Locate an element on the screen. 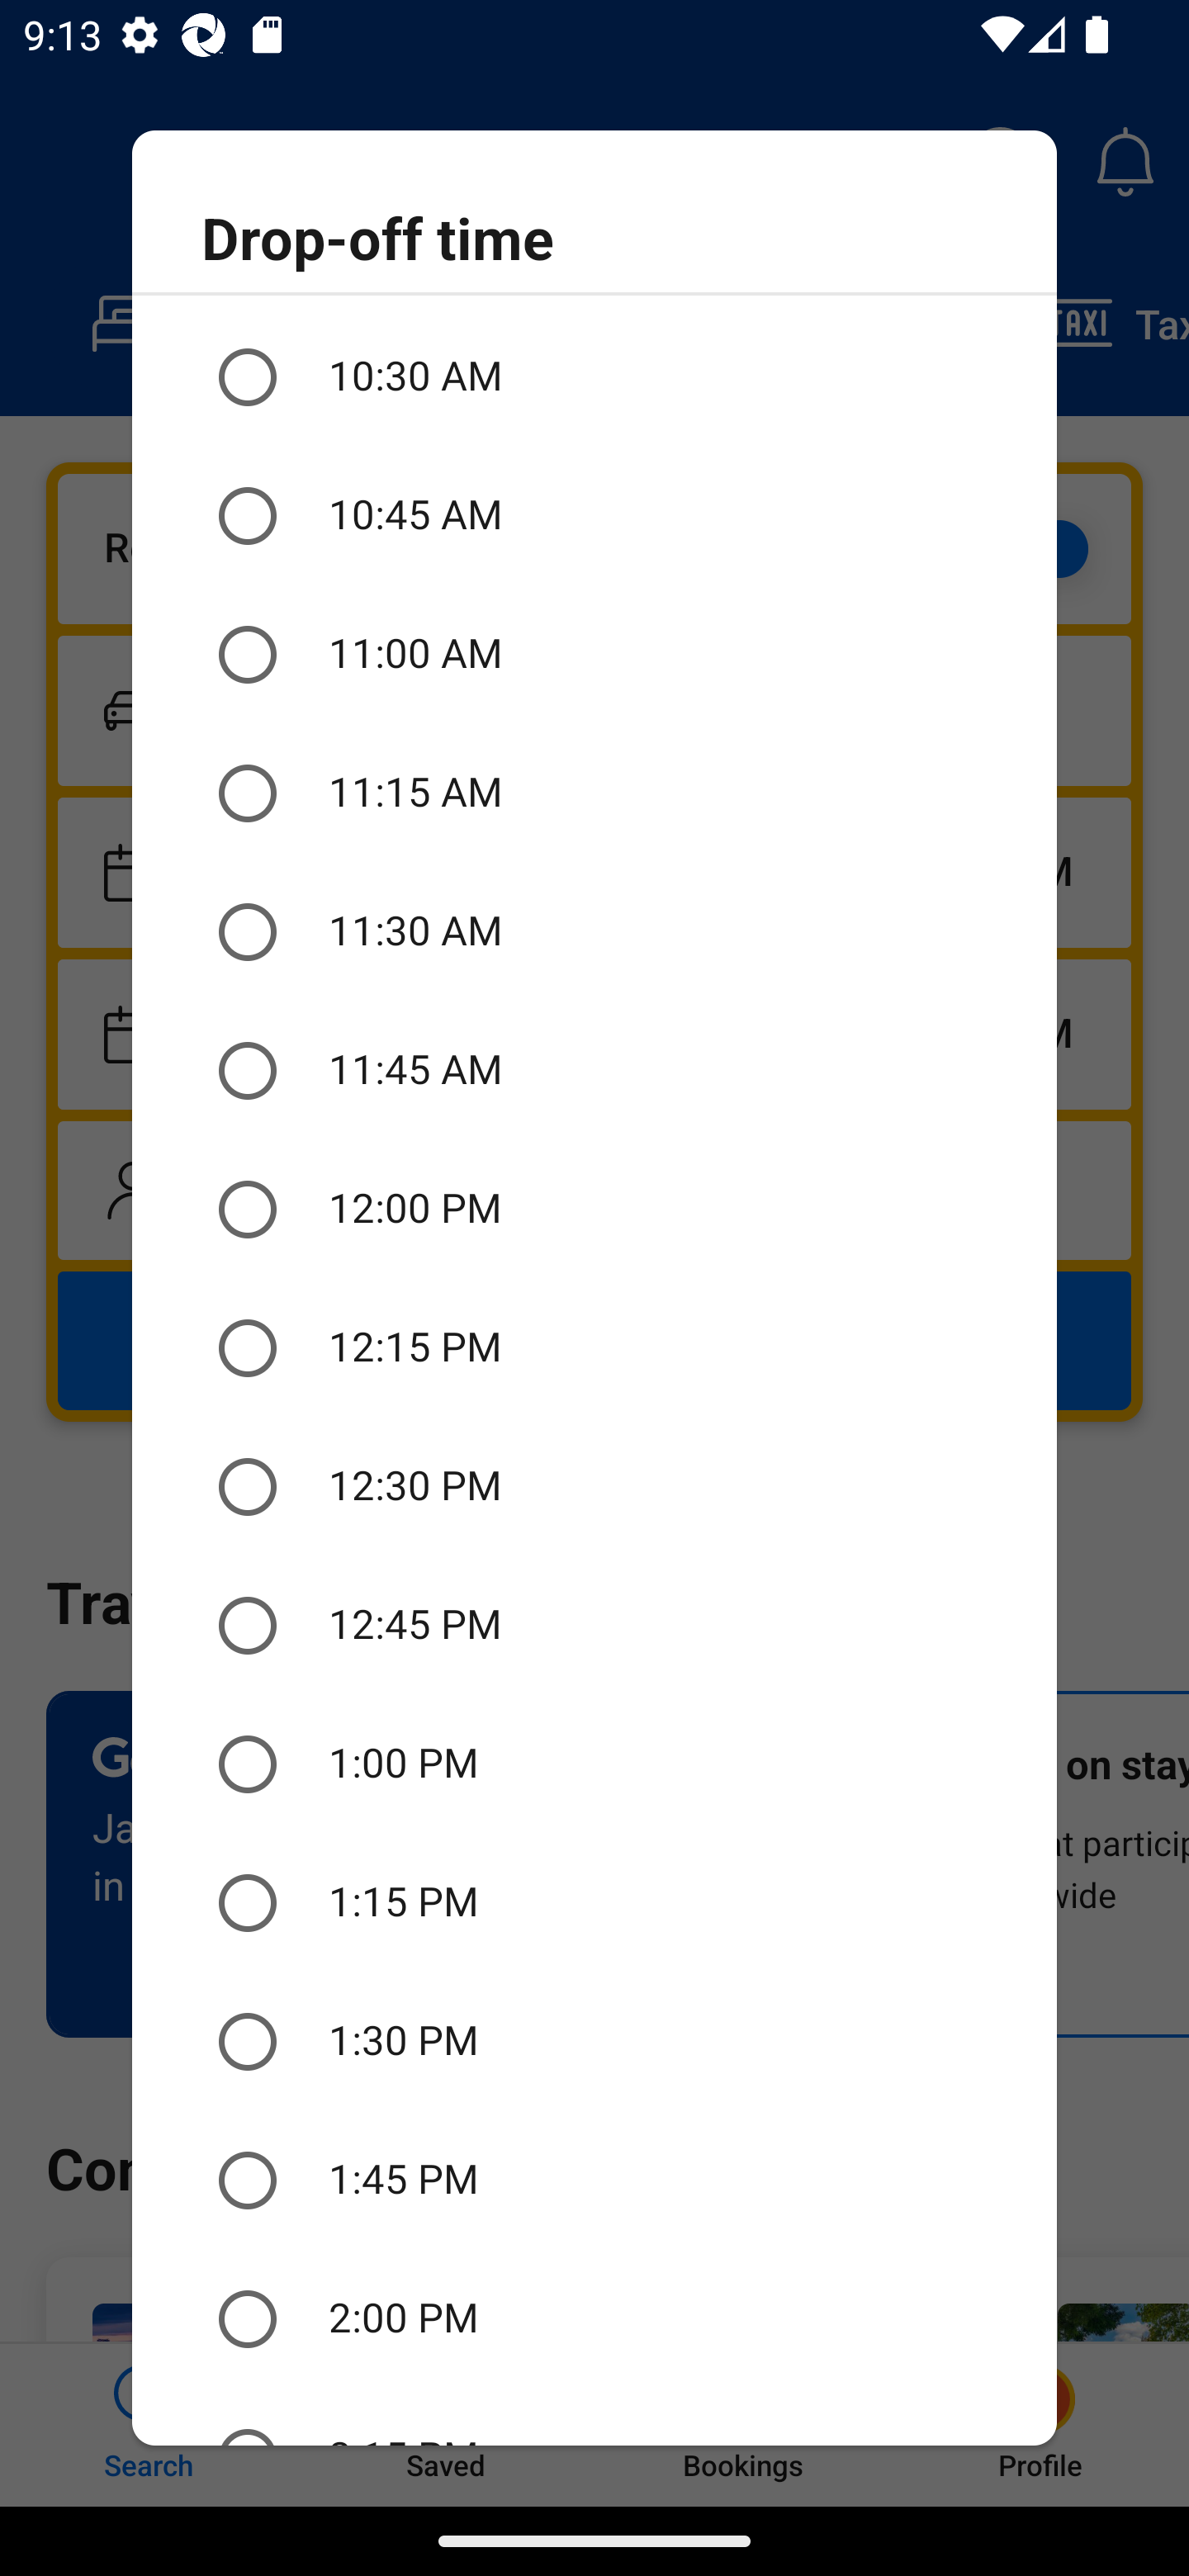  12:15 PM is located at coordinates (594, 1347).